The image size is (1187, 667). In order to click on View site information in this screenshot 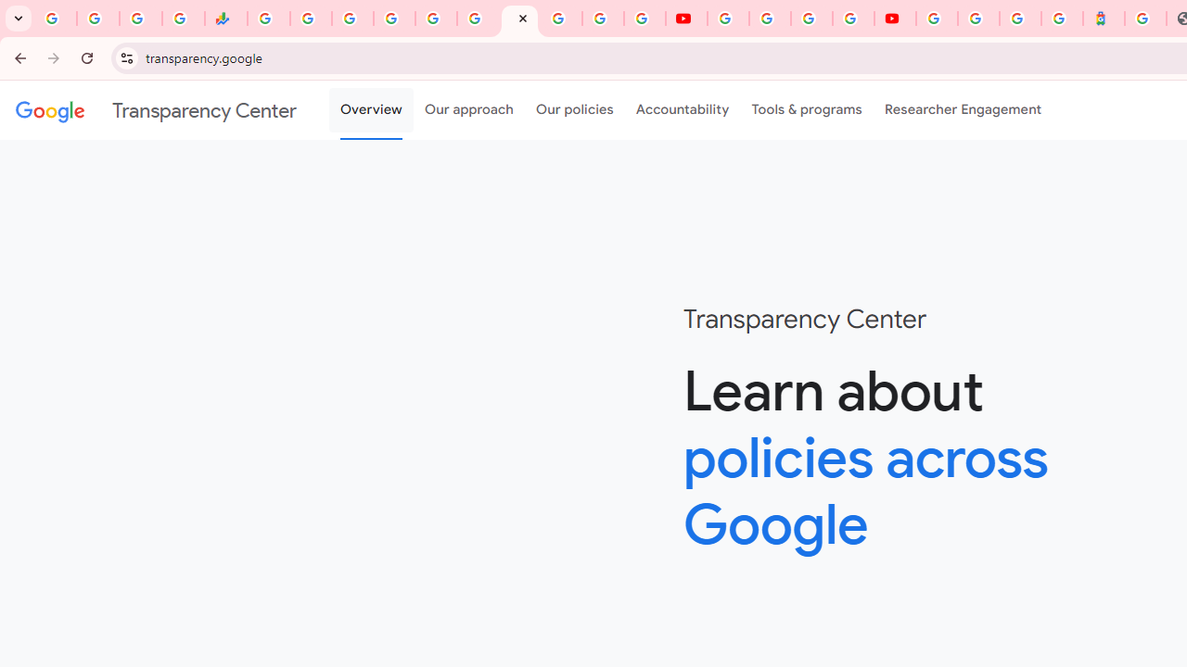, I will do `click(126, 57)`.